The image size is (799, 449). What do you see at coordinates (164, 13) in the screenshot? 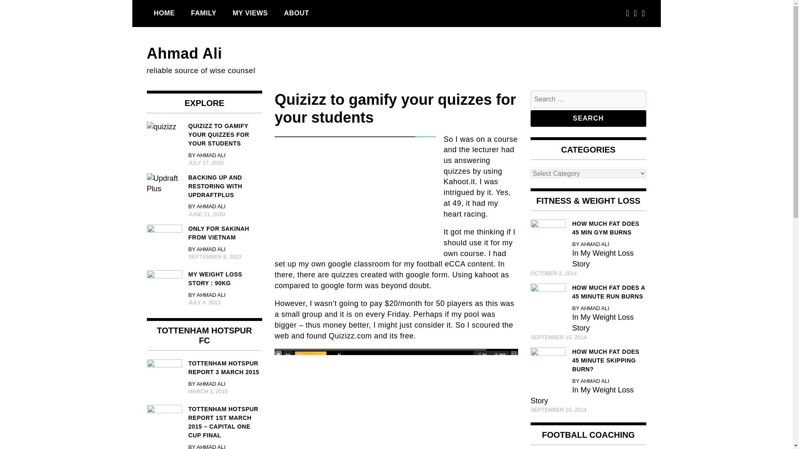
I see `HOME` at bounding box center [164, 13].